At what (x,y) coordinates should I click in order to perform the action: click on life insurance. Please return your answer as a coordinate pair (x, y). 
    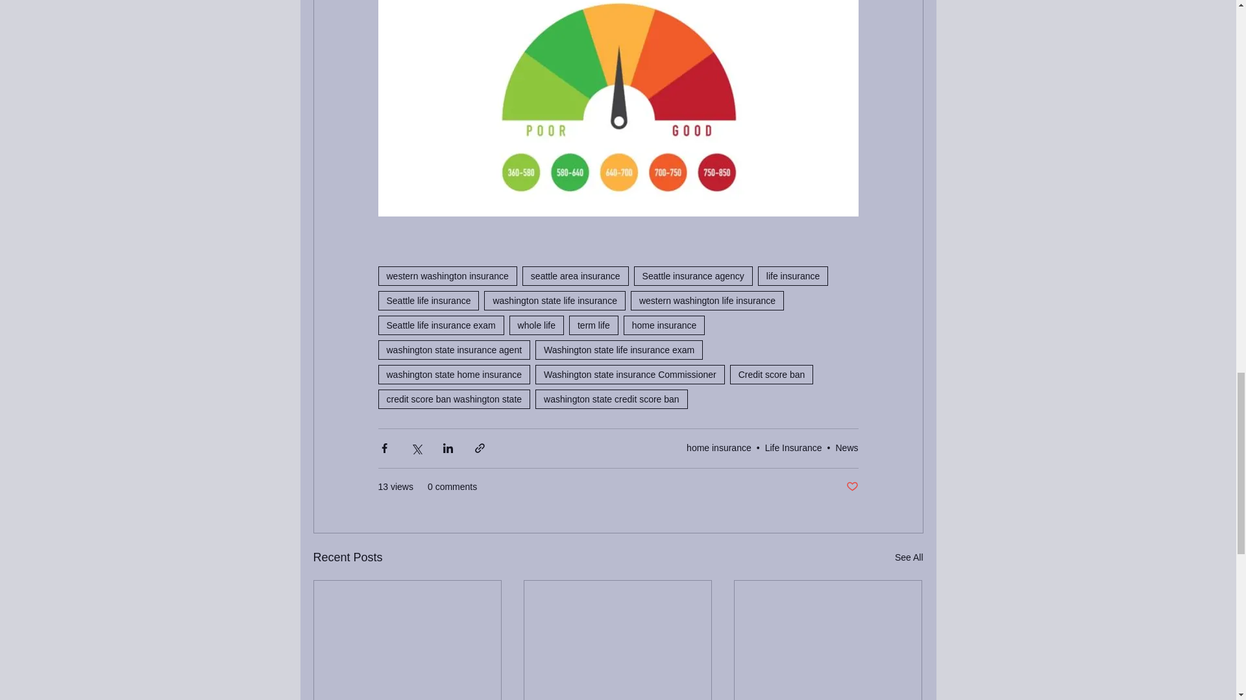
    Looking at the image, I should click on (793, 276).